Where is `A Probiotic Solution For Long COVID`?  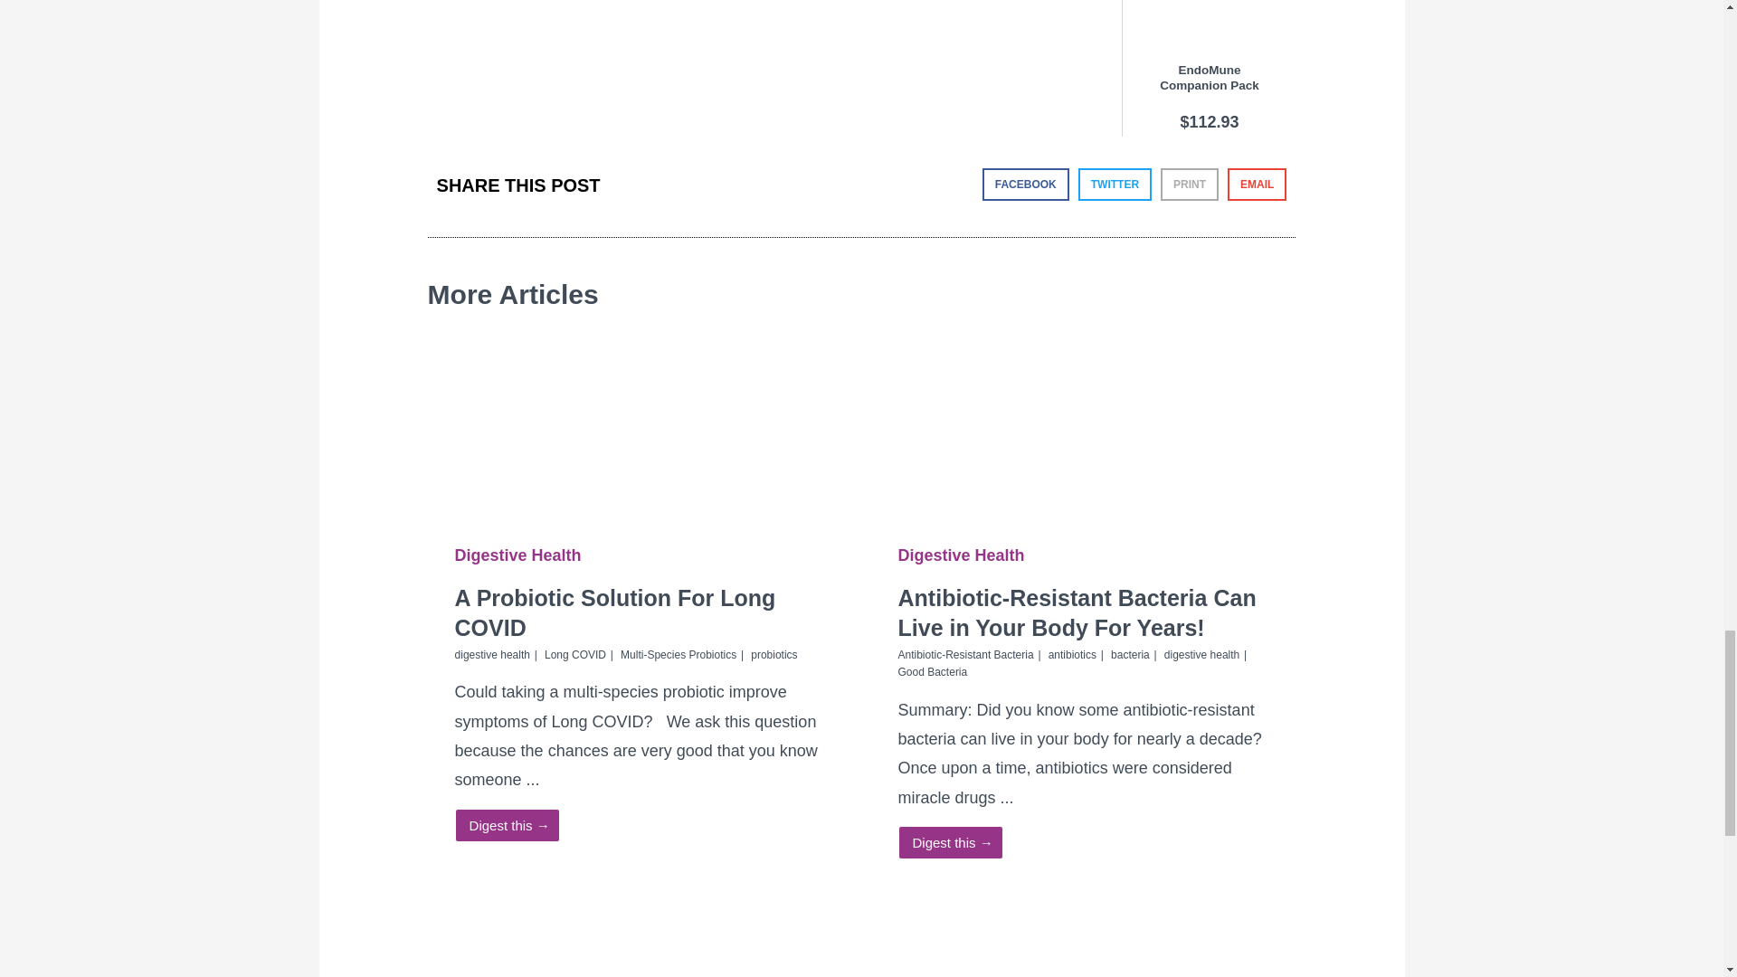
A Probiotic Solution For Long COVID is located at coordinates (640, 418).